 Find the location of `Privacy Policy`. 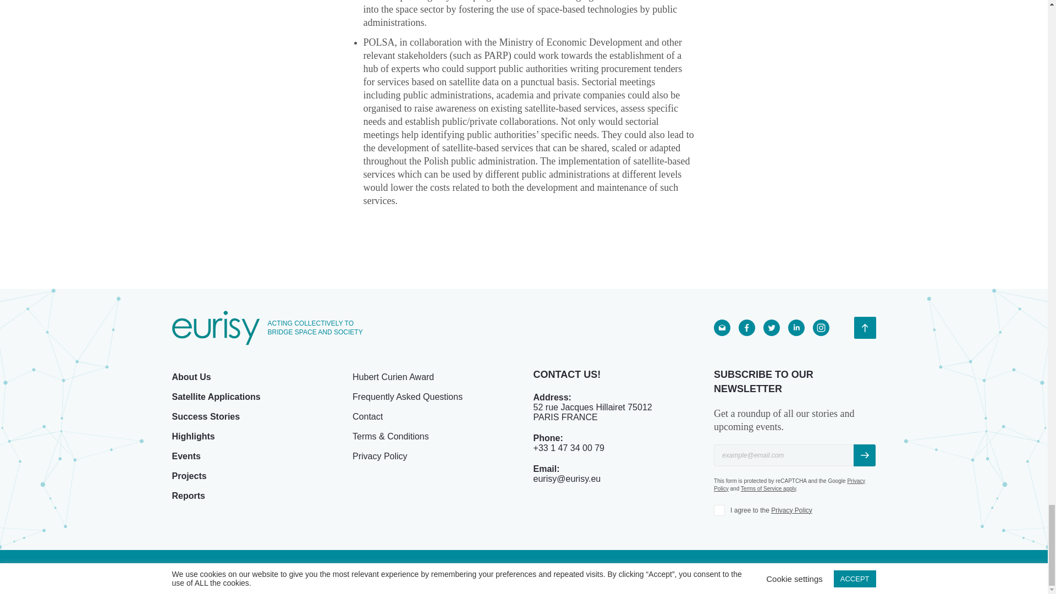

Privacy Policy is located at coordinates (789, 485).